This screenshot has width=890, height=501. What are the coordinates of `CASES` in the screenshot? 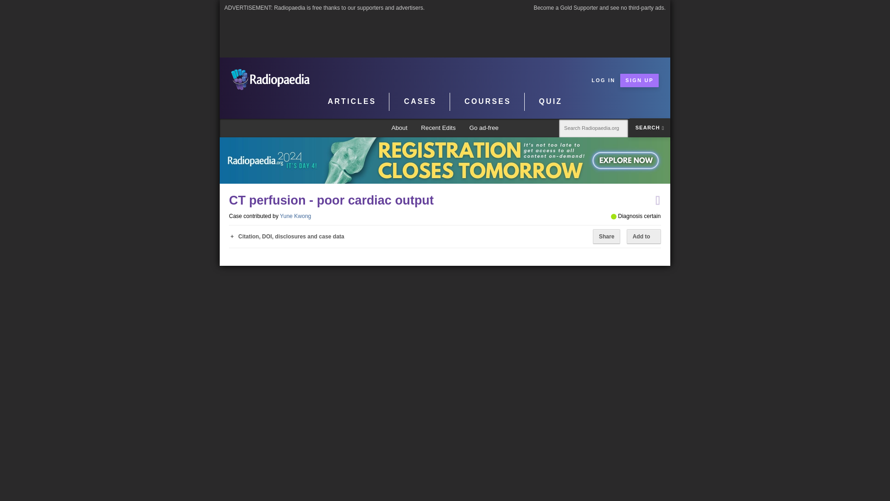 It's located at (421, 102).